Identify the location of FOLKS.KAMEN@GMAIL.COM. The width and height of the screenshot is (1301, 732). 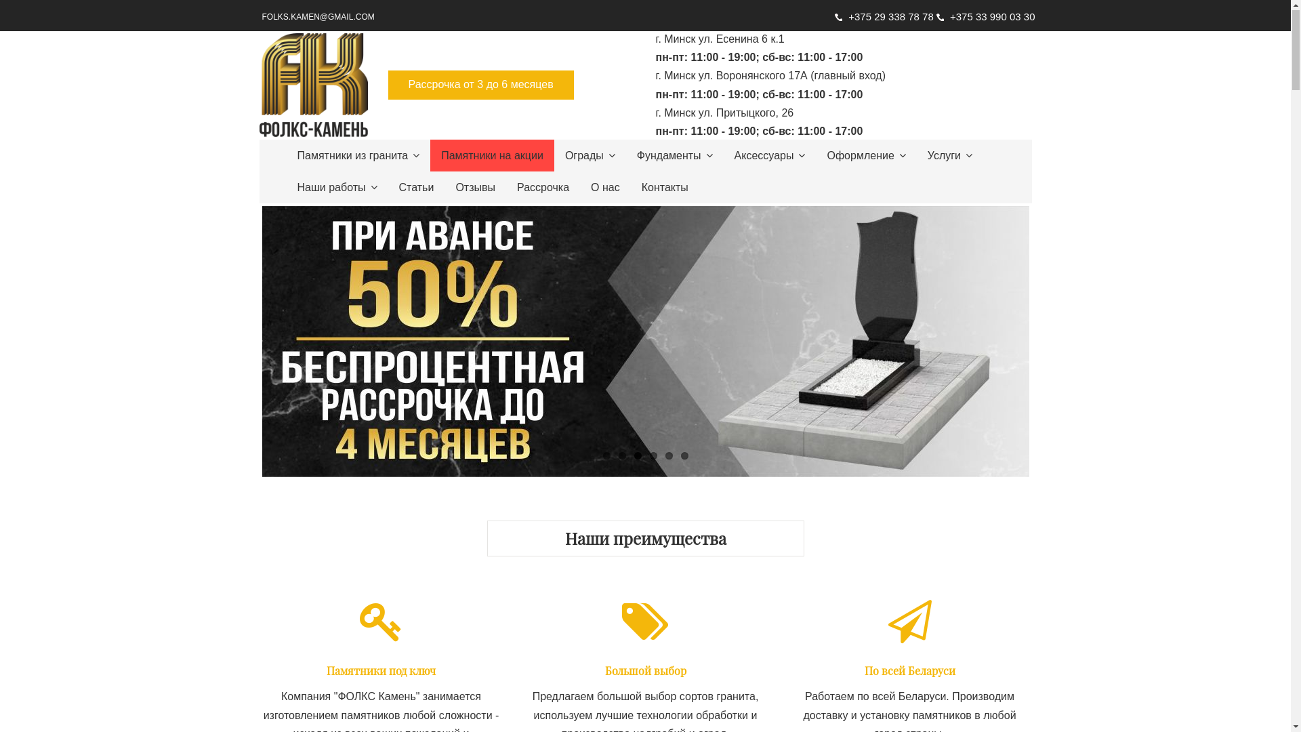
(318, 18).